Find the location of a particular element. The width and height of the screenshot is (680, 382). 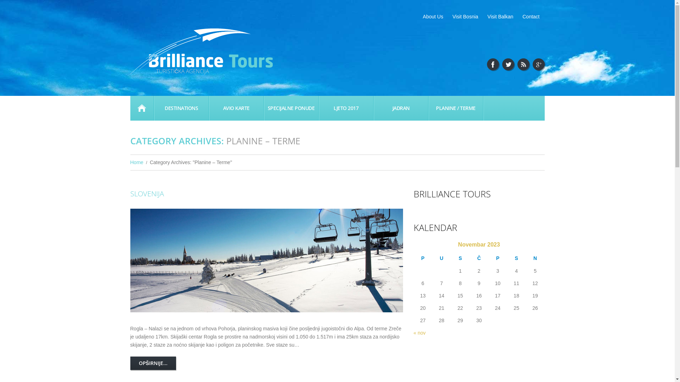

Visit Bosnia is located at coordinates (465, 17).